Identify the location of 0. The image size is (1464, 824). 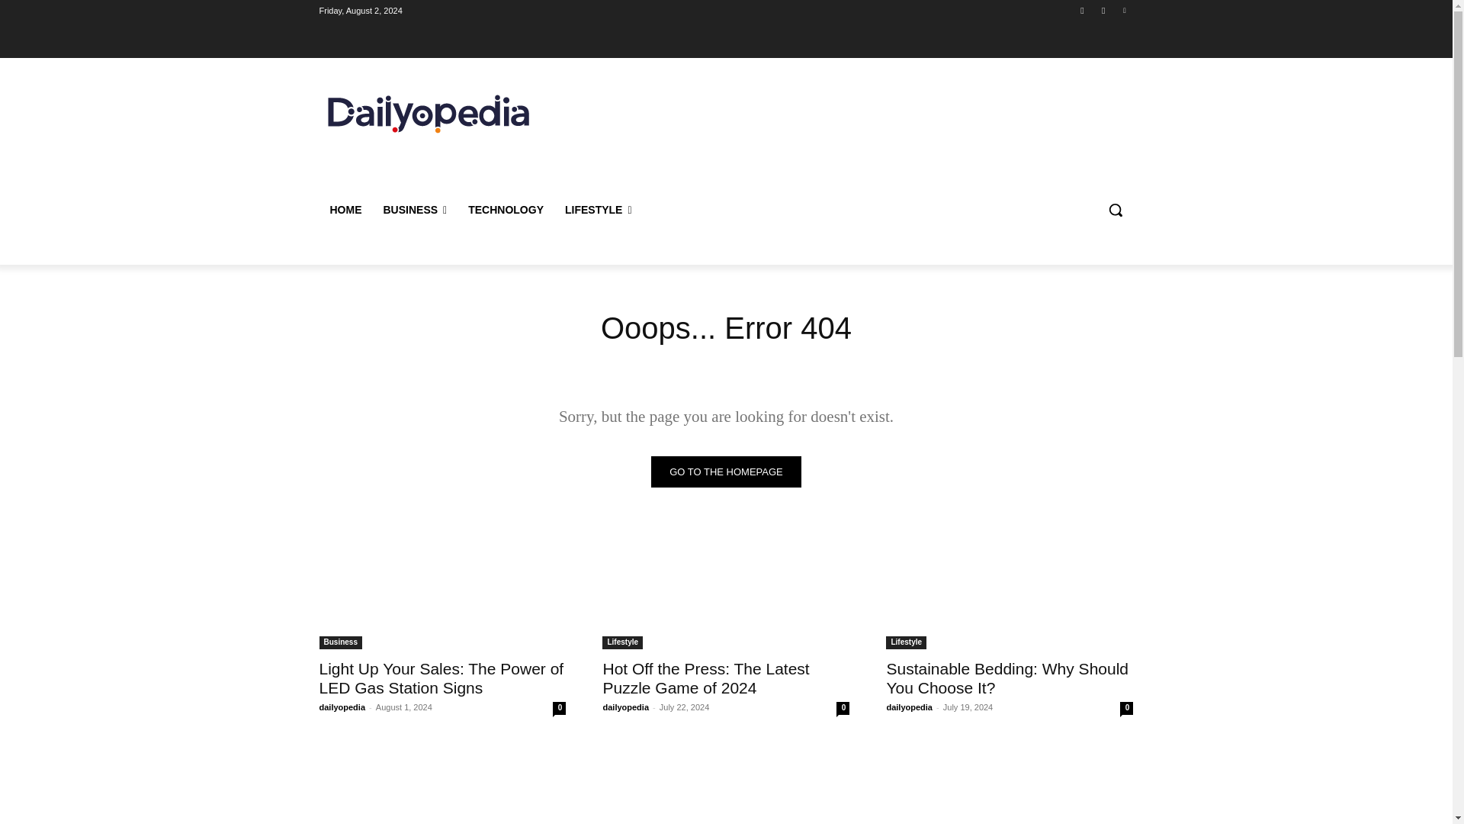
(842, 708).